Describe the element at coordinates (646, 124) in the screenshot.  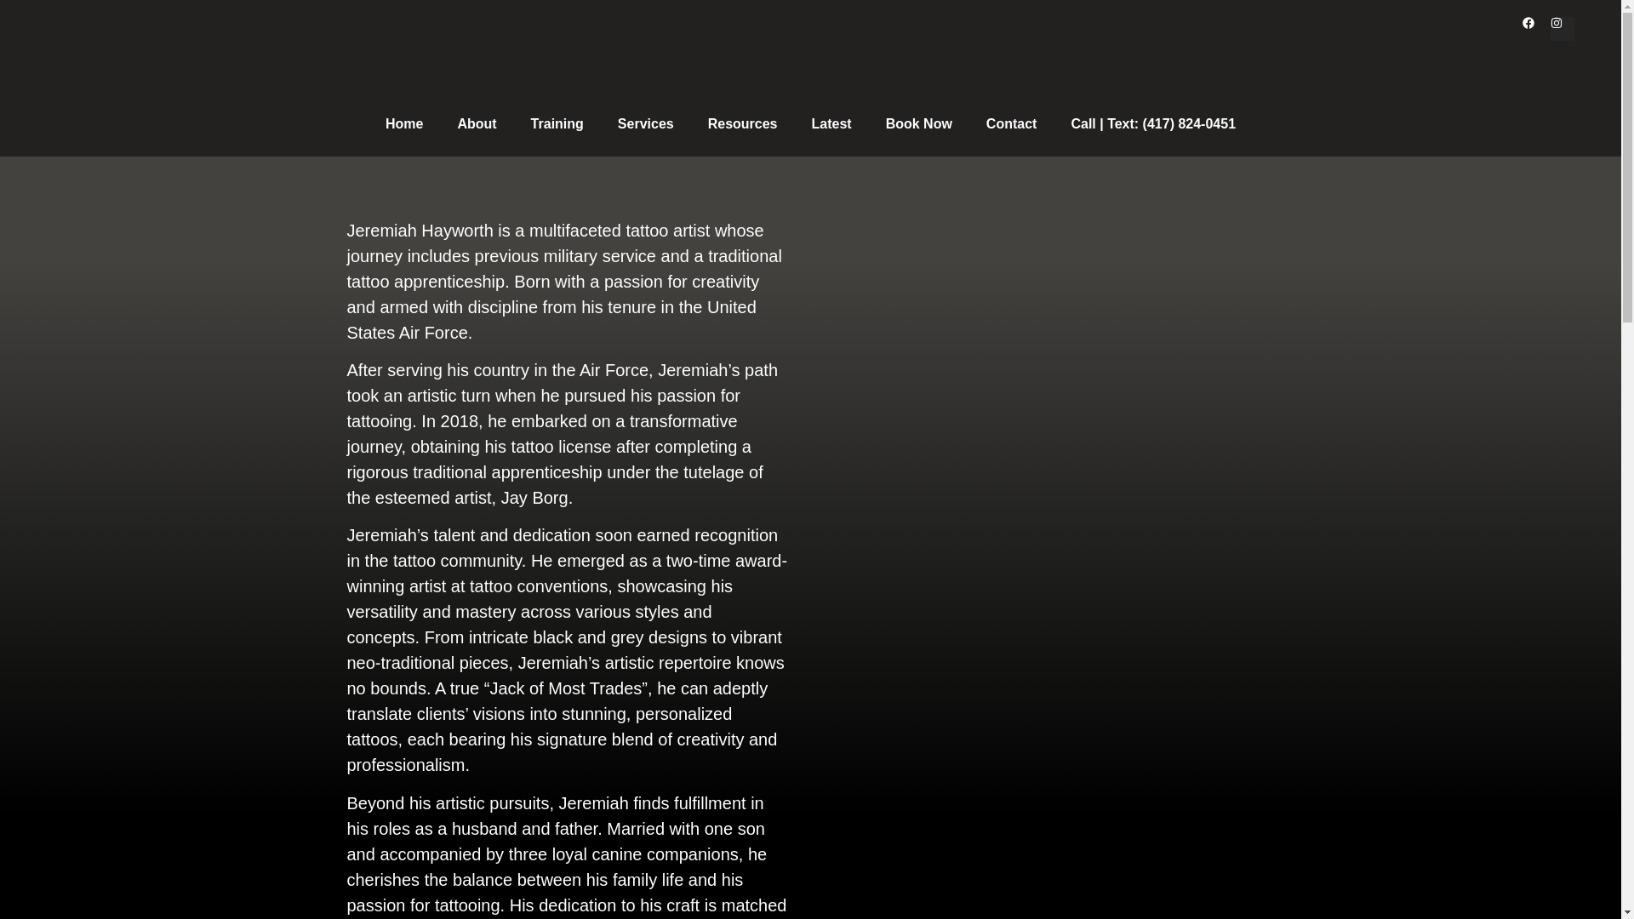
I see `Services` at that location.